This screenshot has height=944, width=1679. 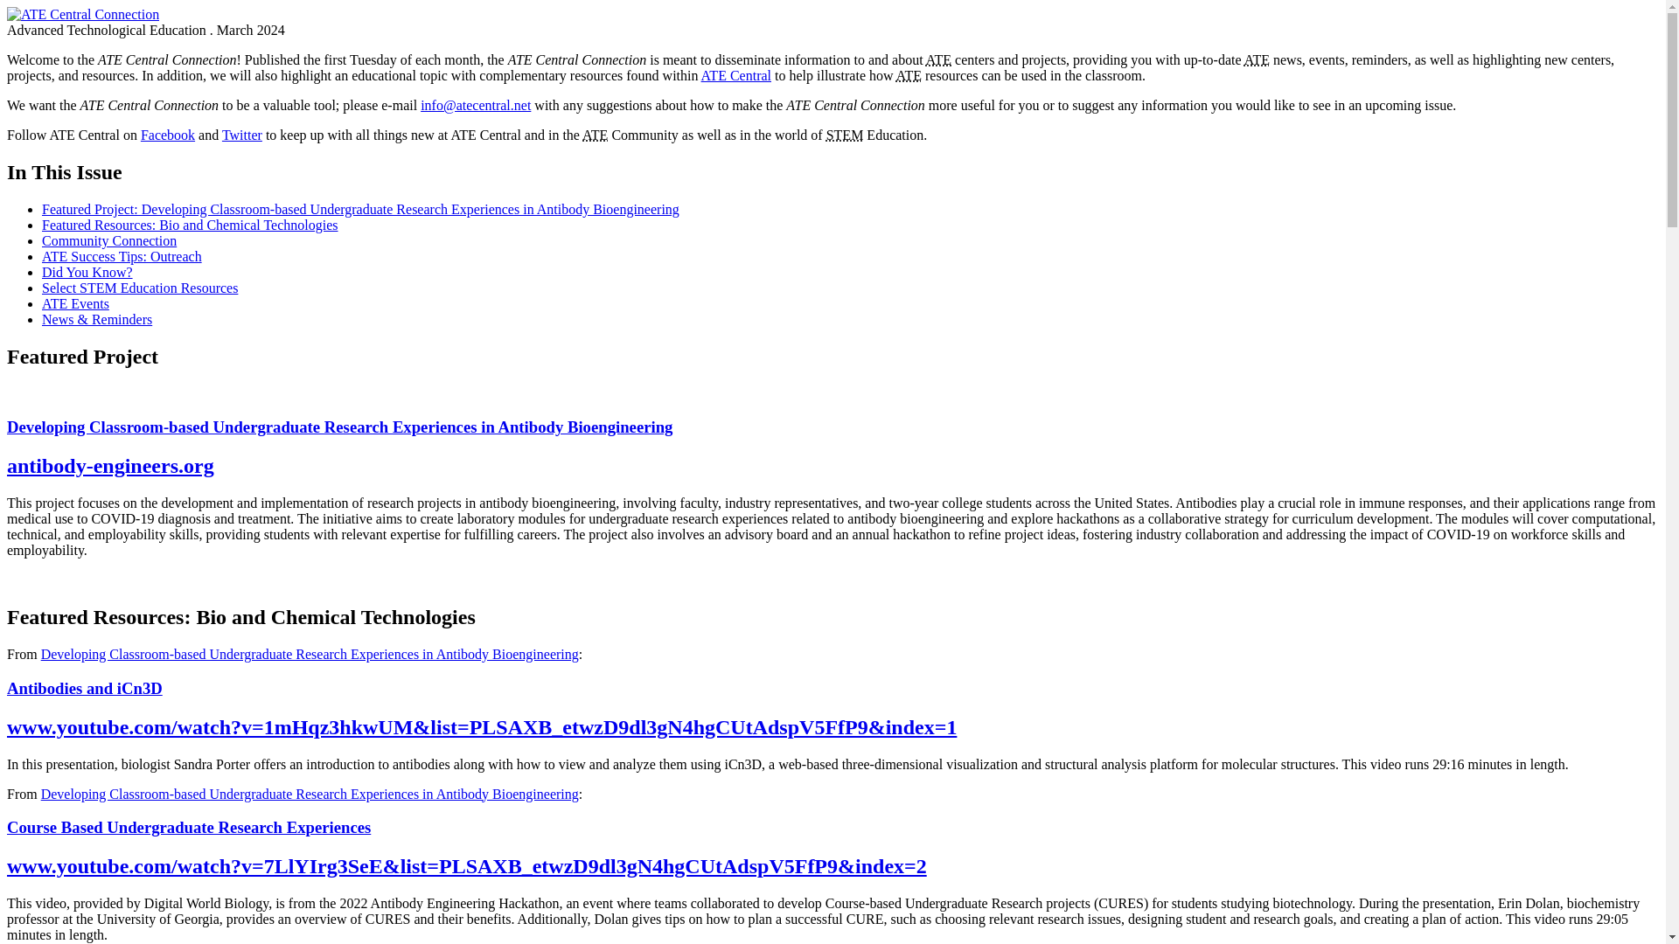 What do you see at coordinates (168, 135) in the screenshot?
I see `Facebook` at bounding box center [168, 135].